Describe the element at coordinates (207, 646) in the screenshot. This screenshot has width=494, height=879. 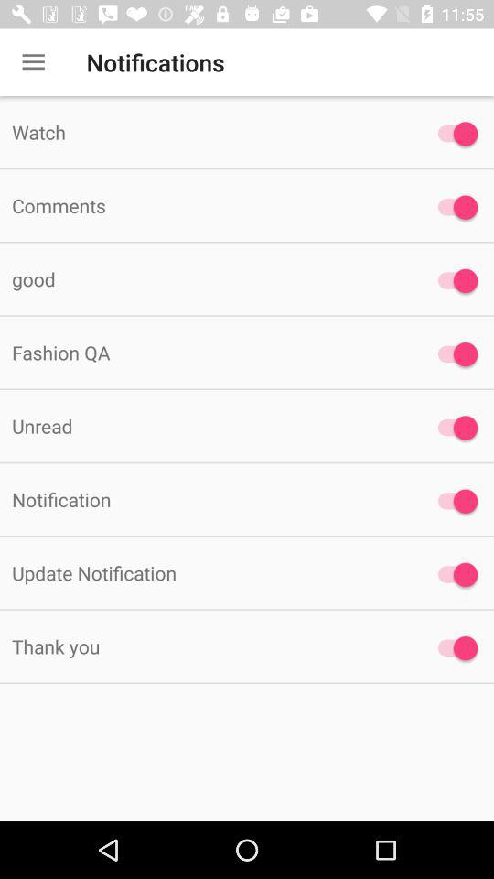
I see `choose the item below update notification item` at that location.